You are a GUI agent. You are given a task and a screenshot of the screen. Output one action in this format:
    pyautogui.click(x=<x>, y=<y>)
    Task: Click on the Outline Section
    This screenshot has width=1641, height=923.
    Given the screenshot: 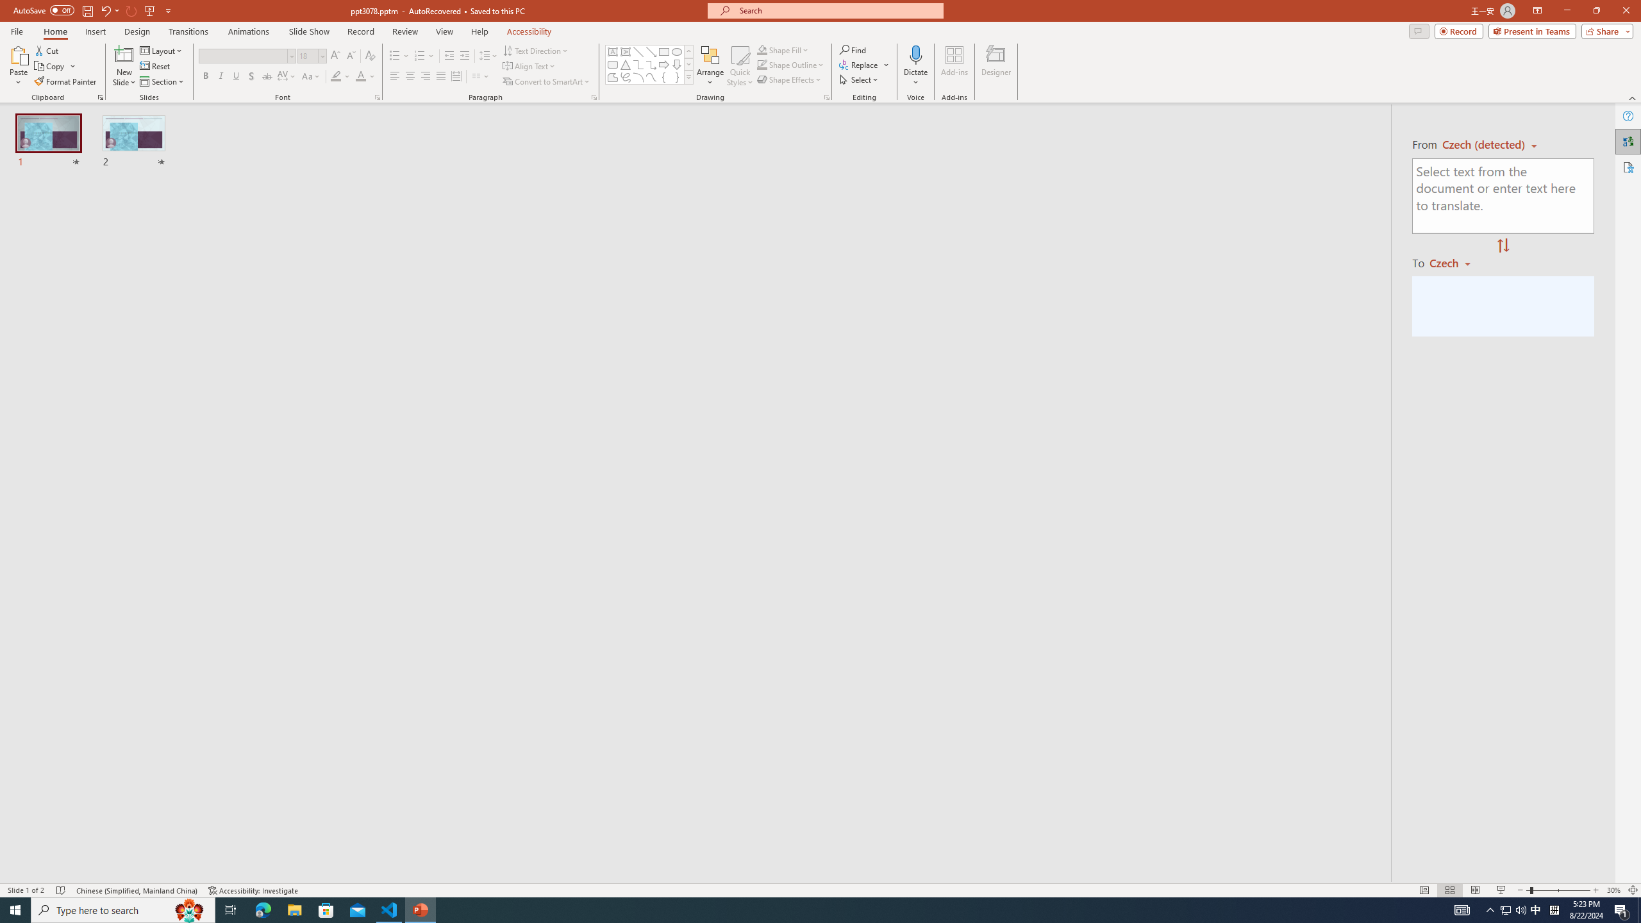 What is the action you would take?
    pyautogui.click(x=212, y=818)
    